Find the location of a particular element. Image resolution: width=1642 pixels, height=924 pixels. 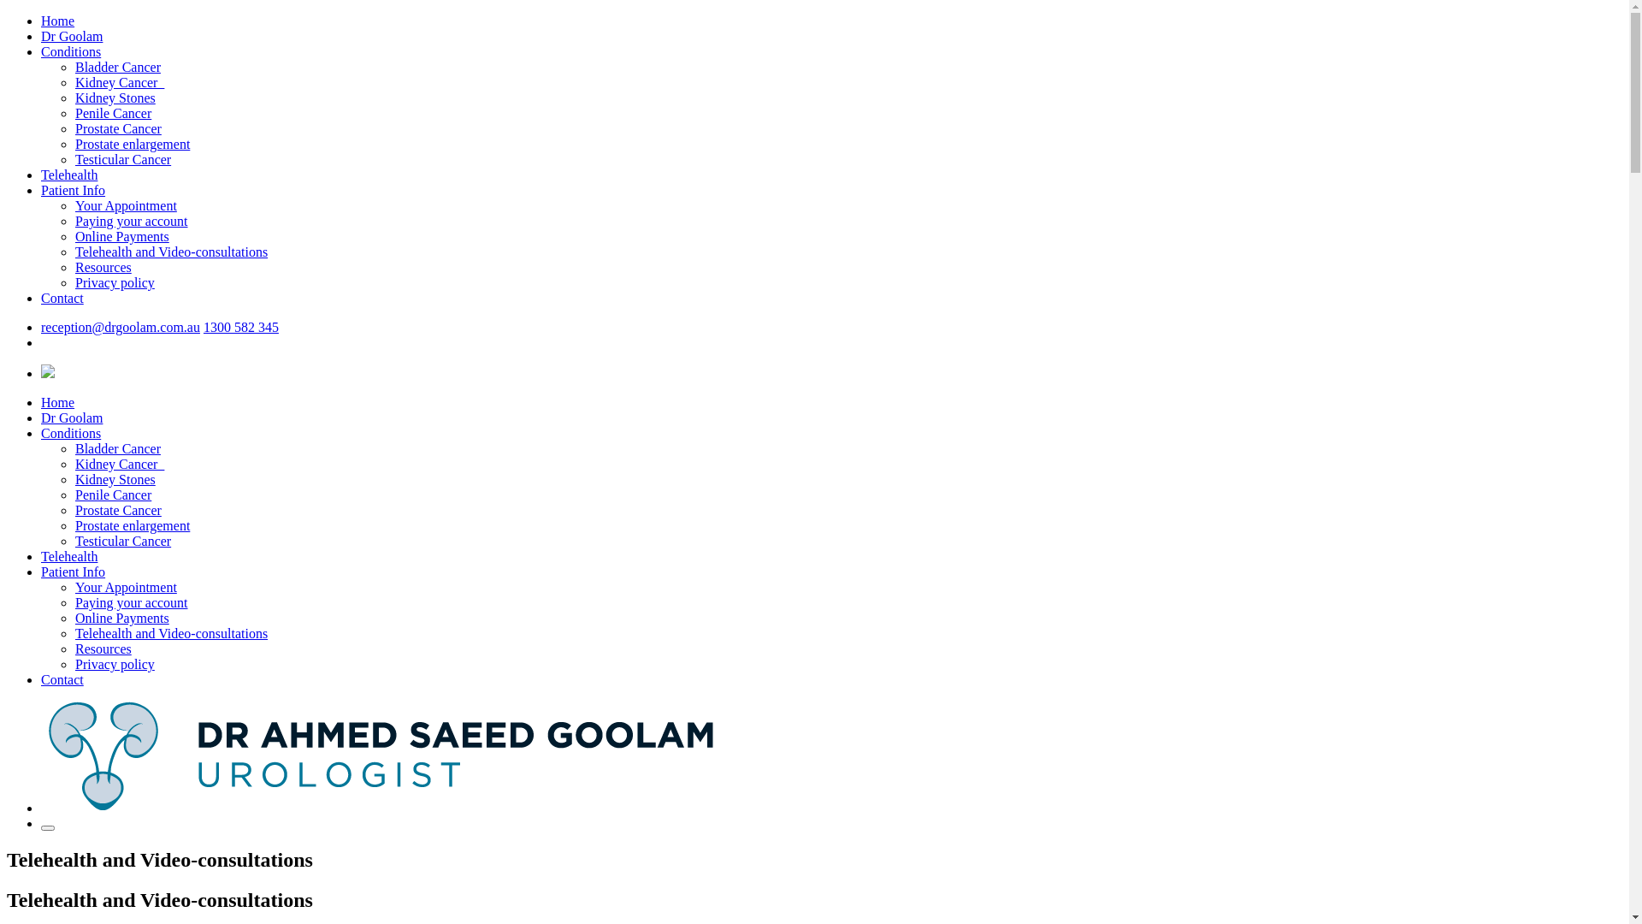

Paying your account is located at coordinates (132, 602).